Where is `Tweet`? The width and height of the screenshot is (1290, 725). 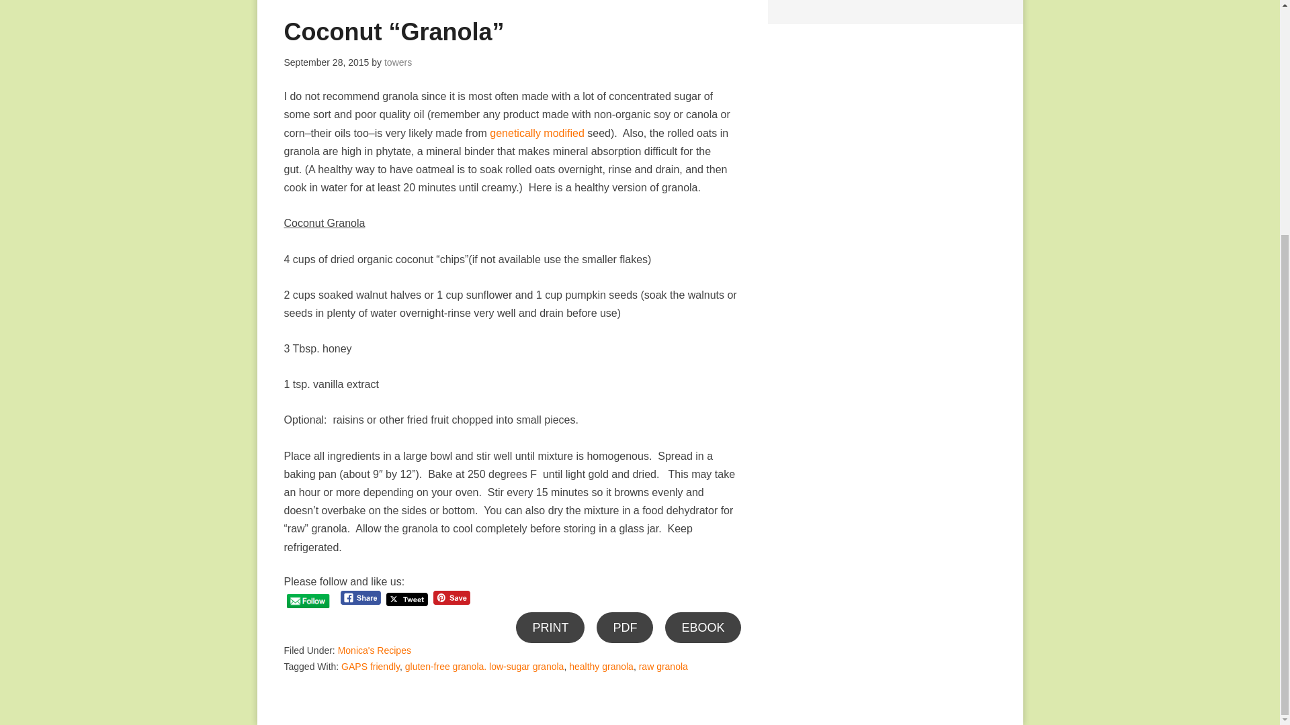 Tweet is located at coordinates (407, 599).